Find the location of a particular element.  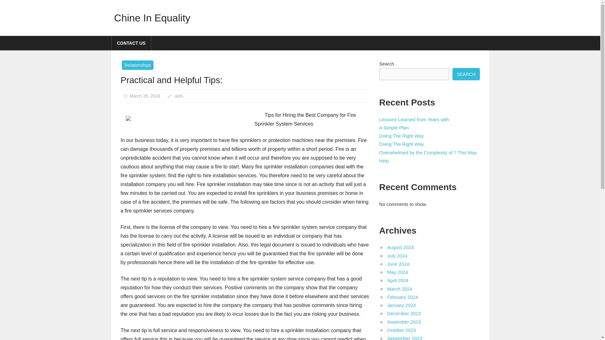

March 28, 2024 is located at coordinates (145, 96).